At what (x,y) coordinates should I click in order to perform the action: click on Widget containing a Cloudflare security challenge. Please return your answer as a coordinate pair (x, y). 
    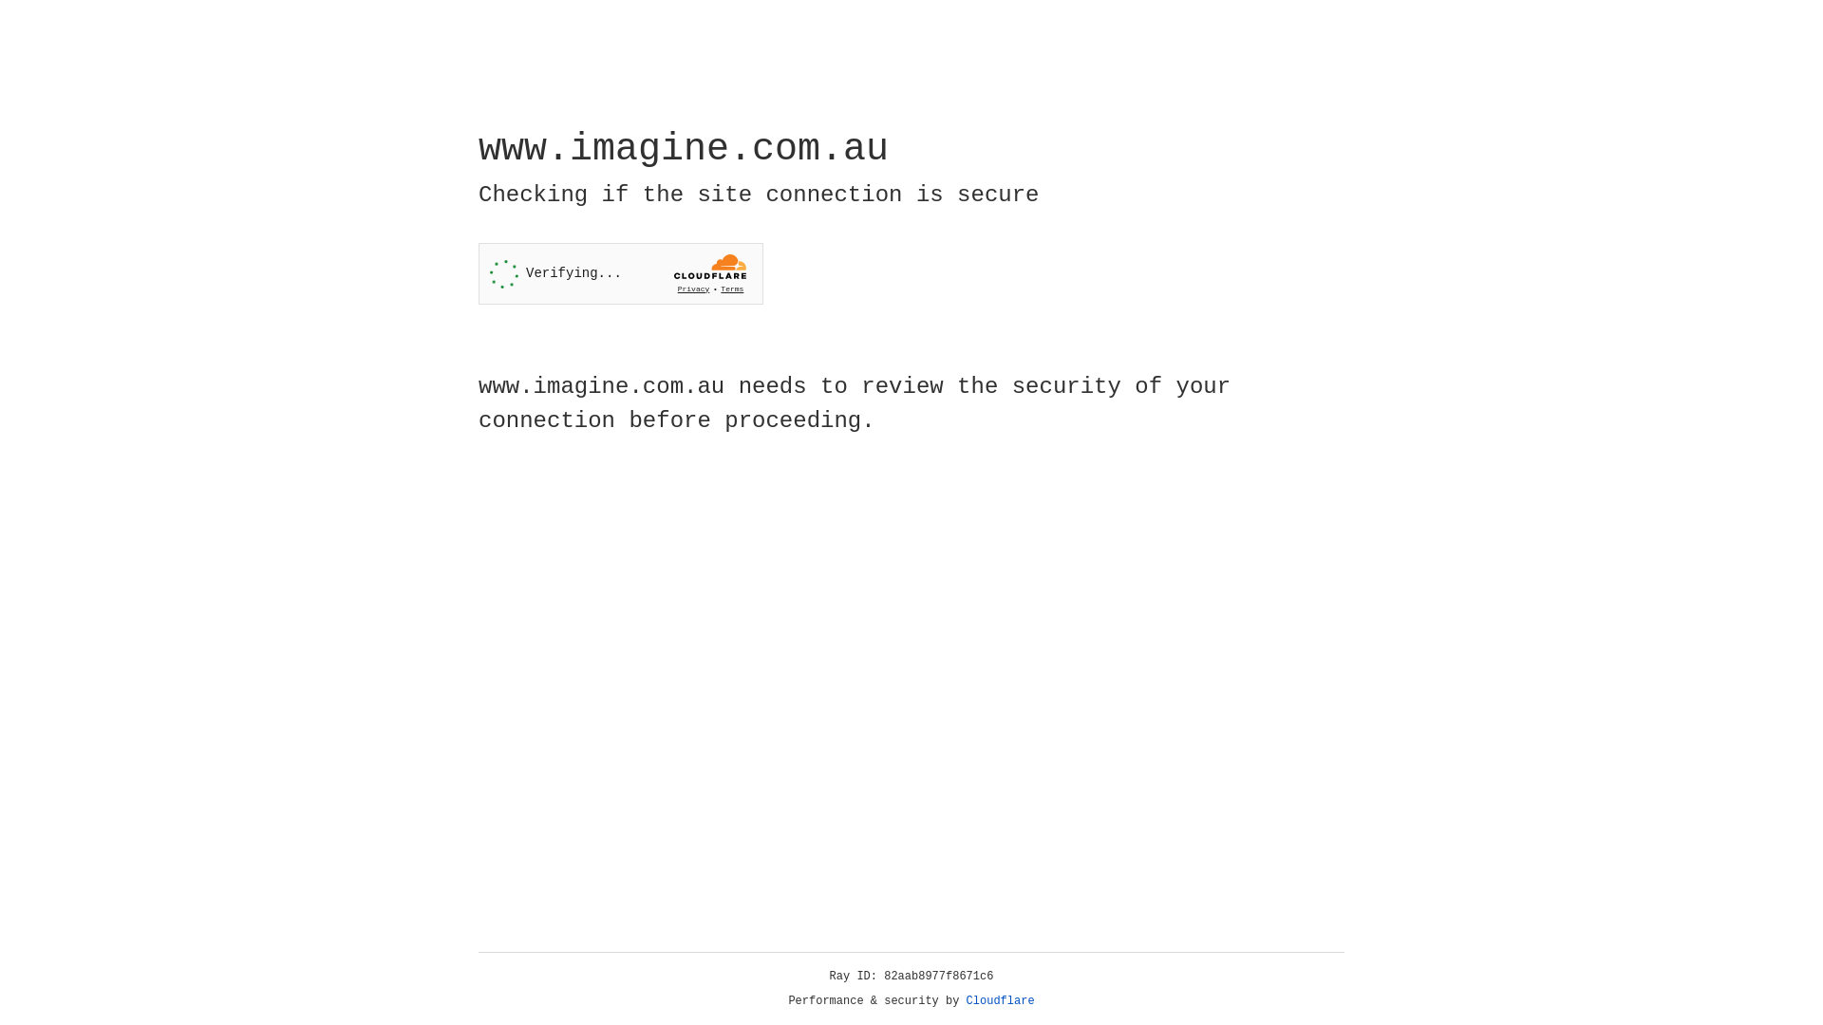
    Looking at the image, I should click on (621, 273).